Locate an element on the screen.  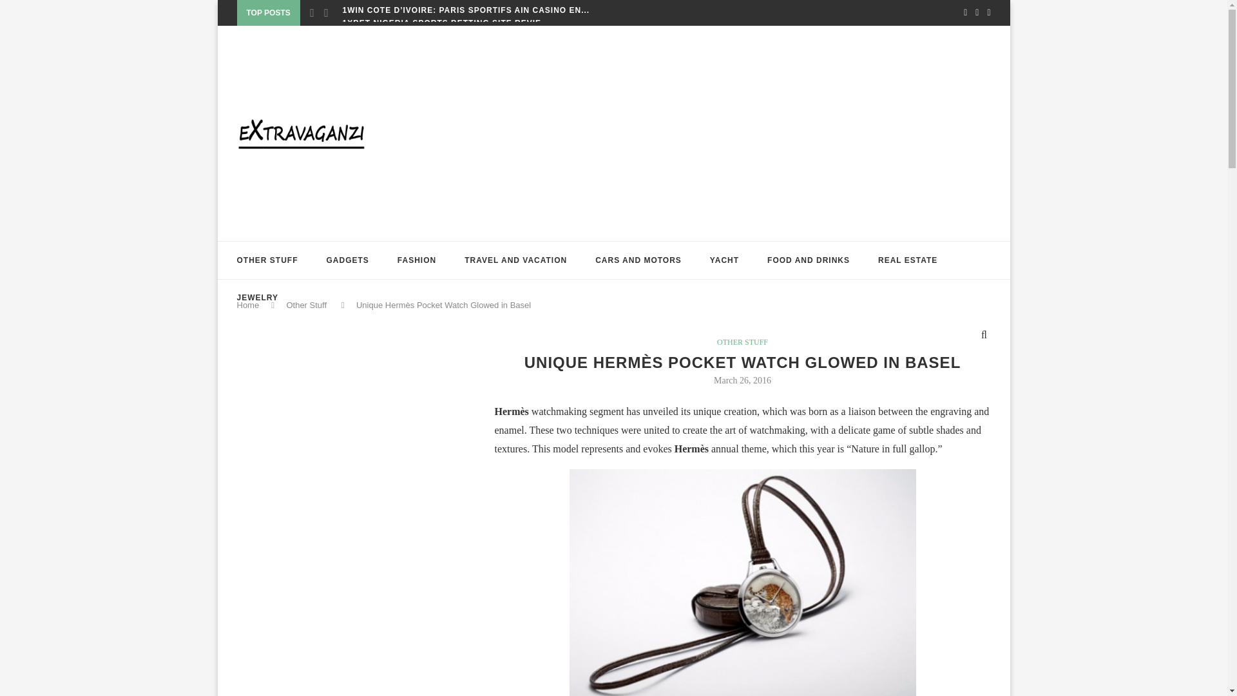
GADGETS is located at coordinates (347, 260).